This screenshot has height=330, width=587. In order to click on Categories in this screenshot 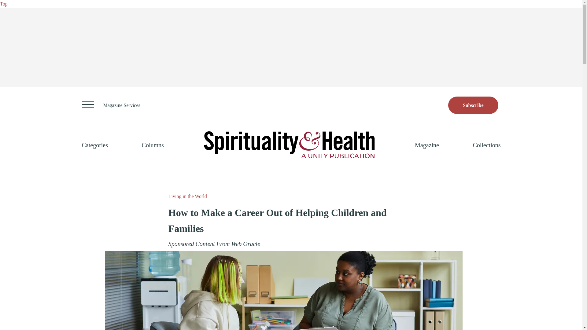, I will do `click(95, 145)`.